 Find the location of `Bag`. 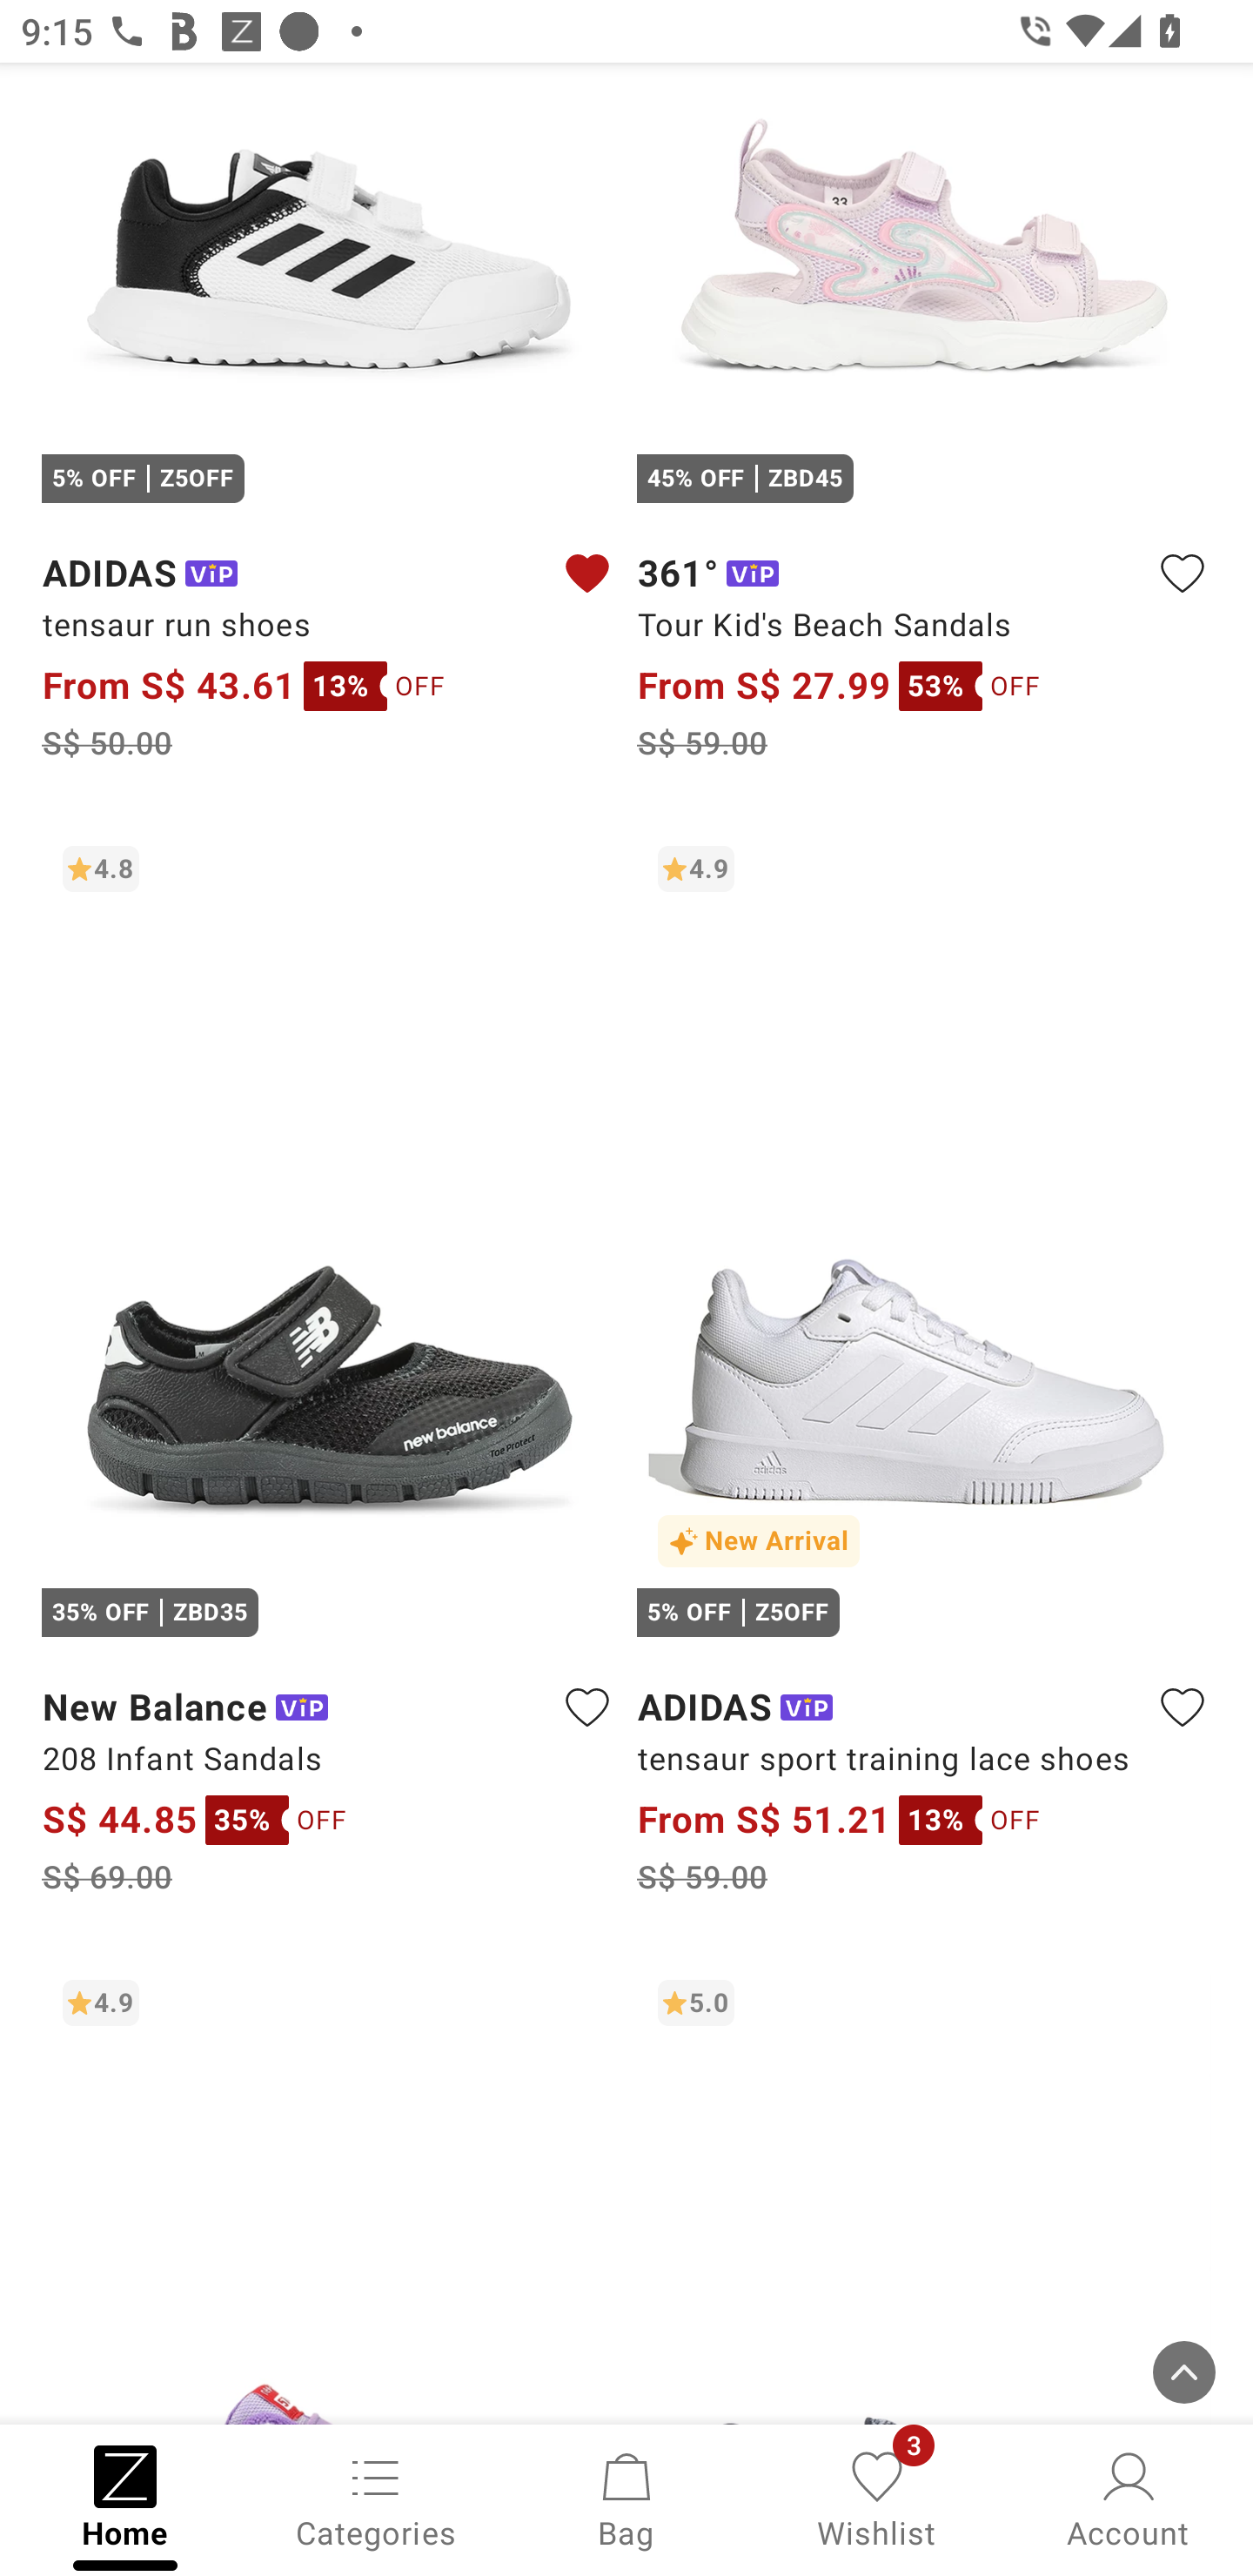

Bag is located at coordinates (626, 2498).